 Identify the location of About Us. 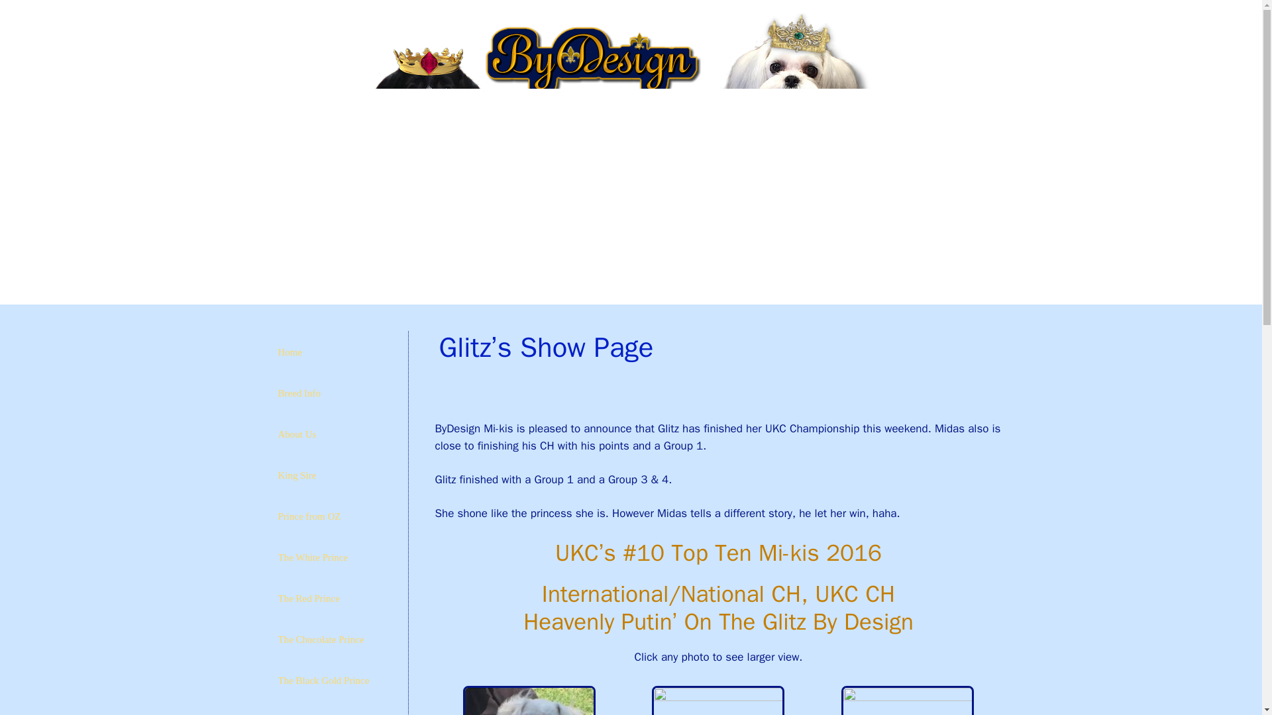
(333, 434).